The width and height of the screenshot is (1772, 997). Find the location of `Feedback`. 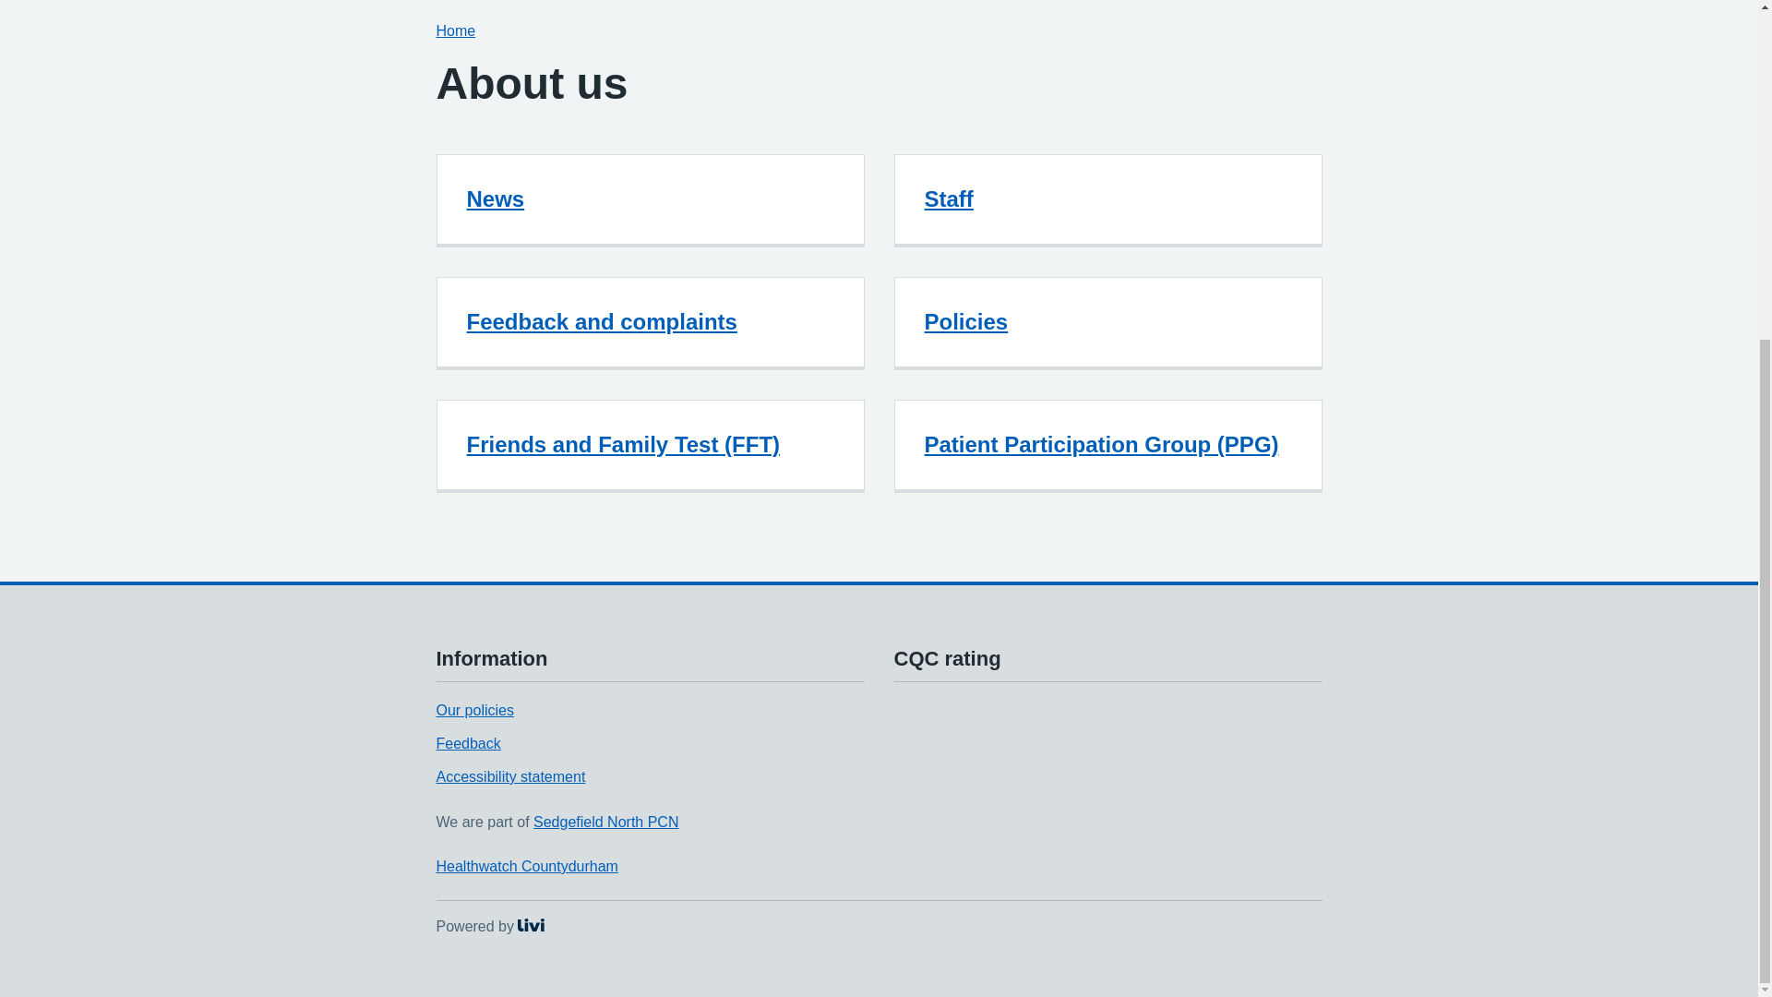

Feedback is located at coordinates (526, 866).